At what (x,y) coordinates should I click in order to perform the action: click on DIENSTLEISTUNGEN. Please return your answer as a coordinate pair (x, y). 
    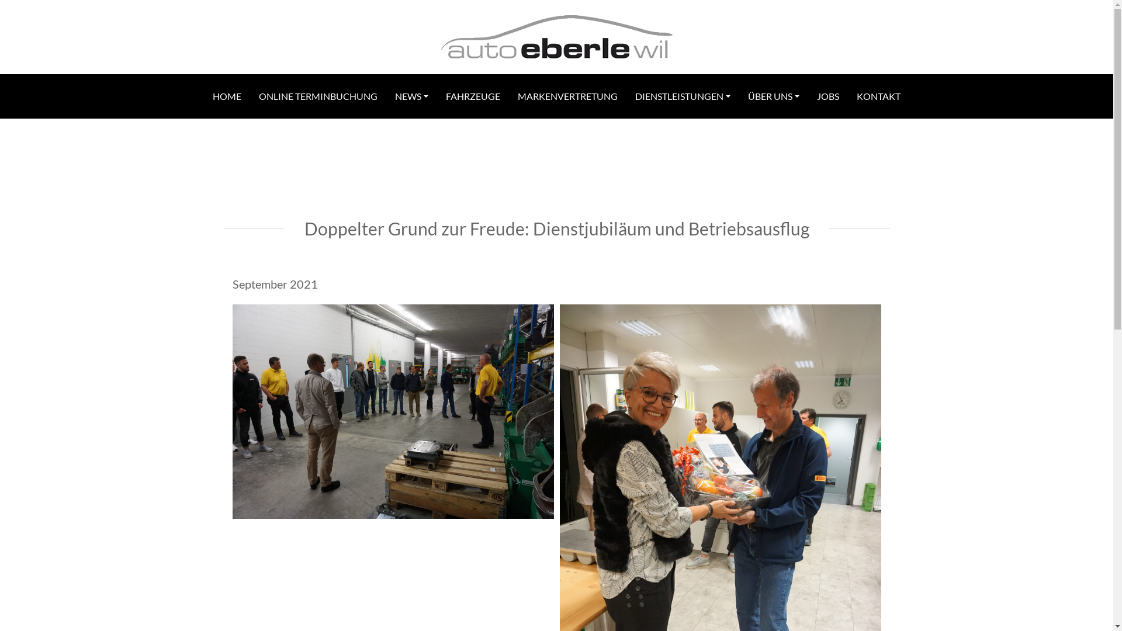
    Looking at the image, I should click on (683, 96).